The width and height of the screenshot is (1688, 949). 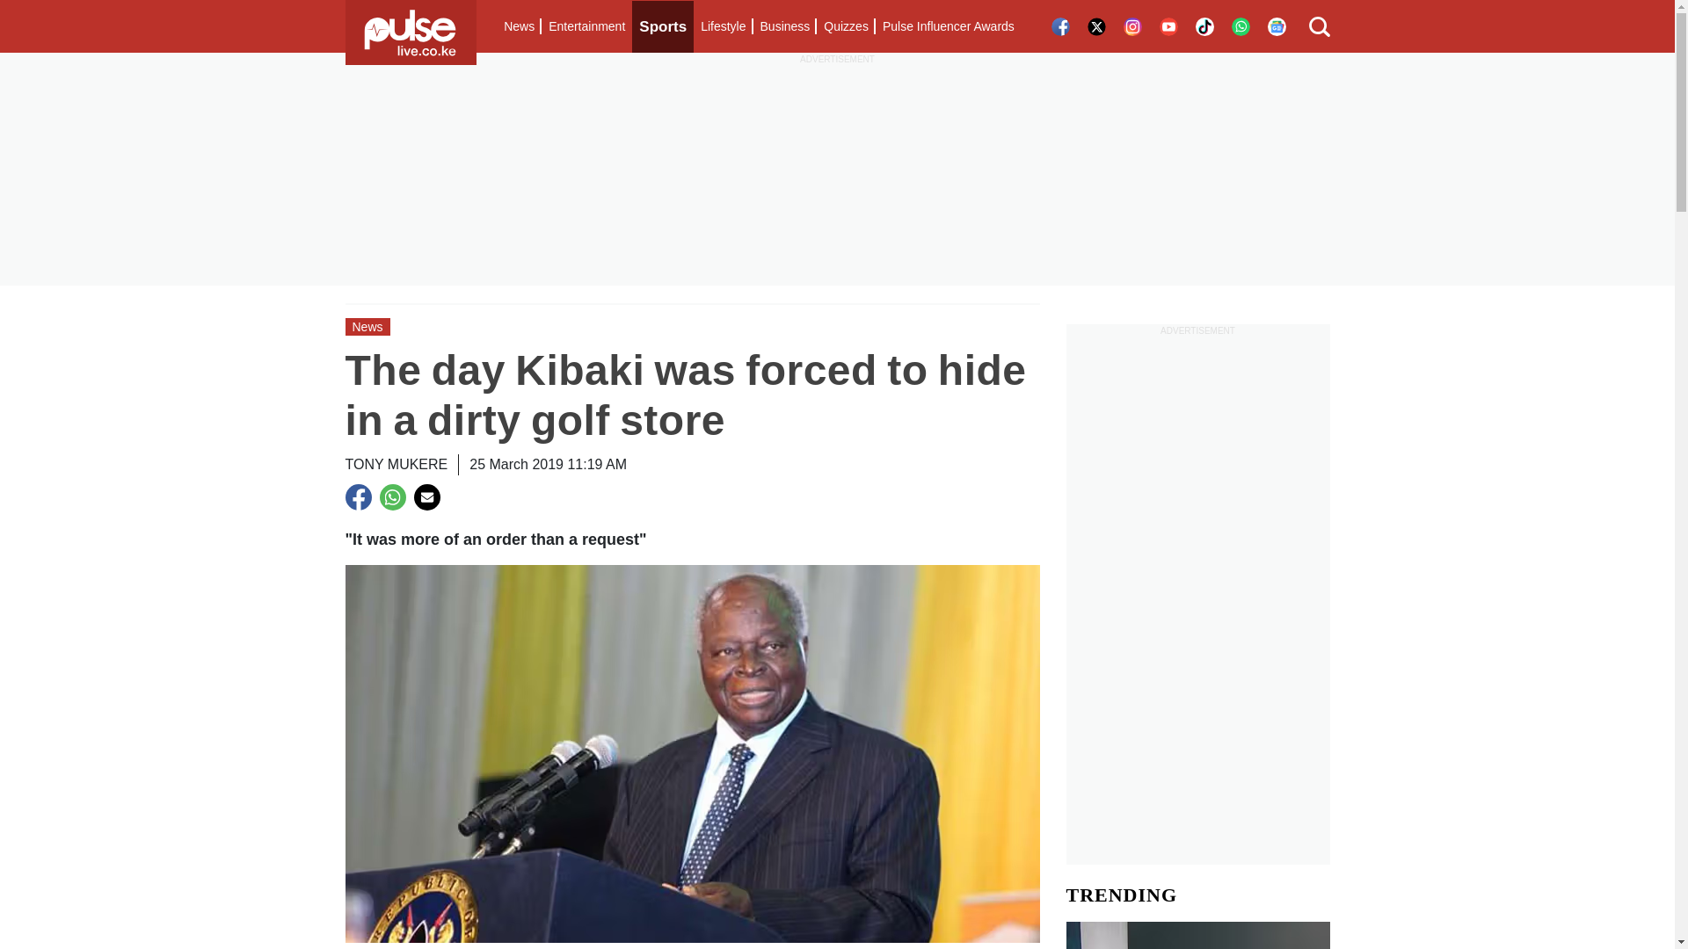 What do you see at coordinates (723, 26) in the screenshot?
I see `Lifestyle` at bounding box center [723, 26].